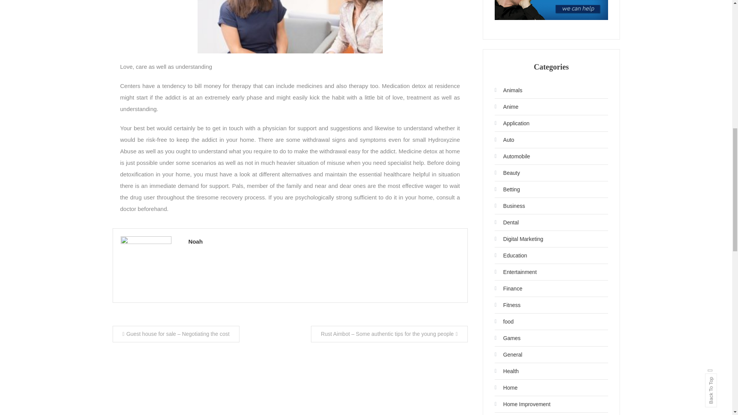 The width and height of the screenshot is (738, 415). Describe the element at coordinates (507, 189) in the screenshot. I see `Betting` at that location.